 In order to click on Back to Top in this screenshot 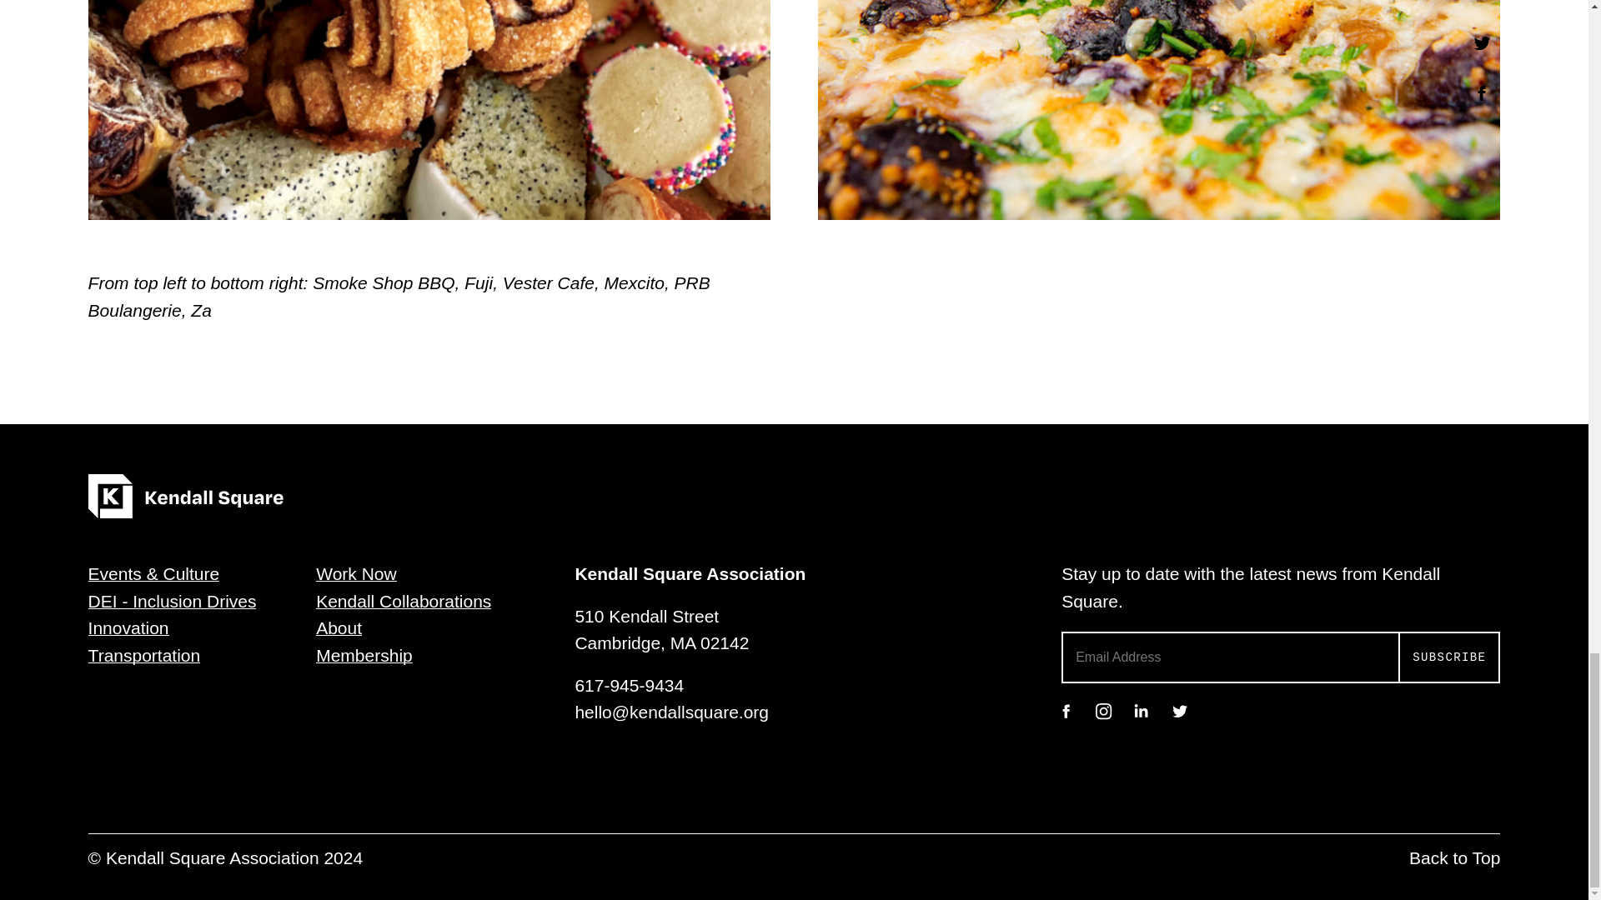, I will do `click(1454, 858)`.